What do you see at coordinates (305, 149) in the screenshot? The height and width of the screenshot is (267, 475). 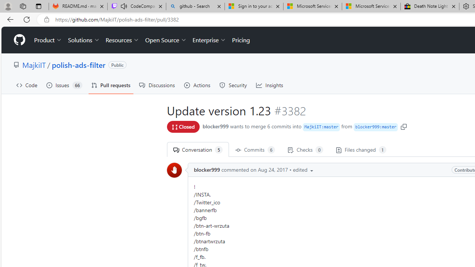 I see ` Checks 0` at bounding box center [305, 149].